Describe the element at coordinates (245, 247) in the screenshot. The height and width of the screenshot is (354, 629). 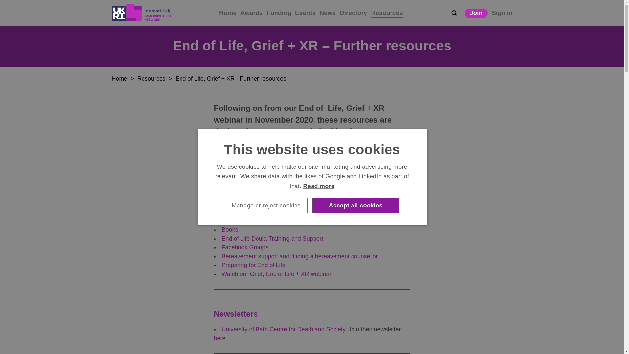
I see `Facebook Groups` at that location.